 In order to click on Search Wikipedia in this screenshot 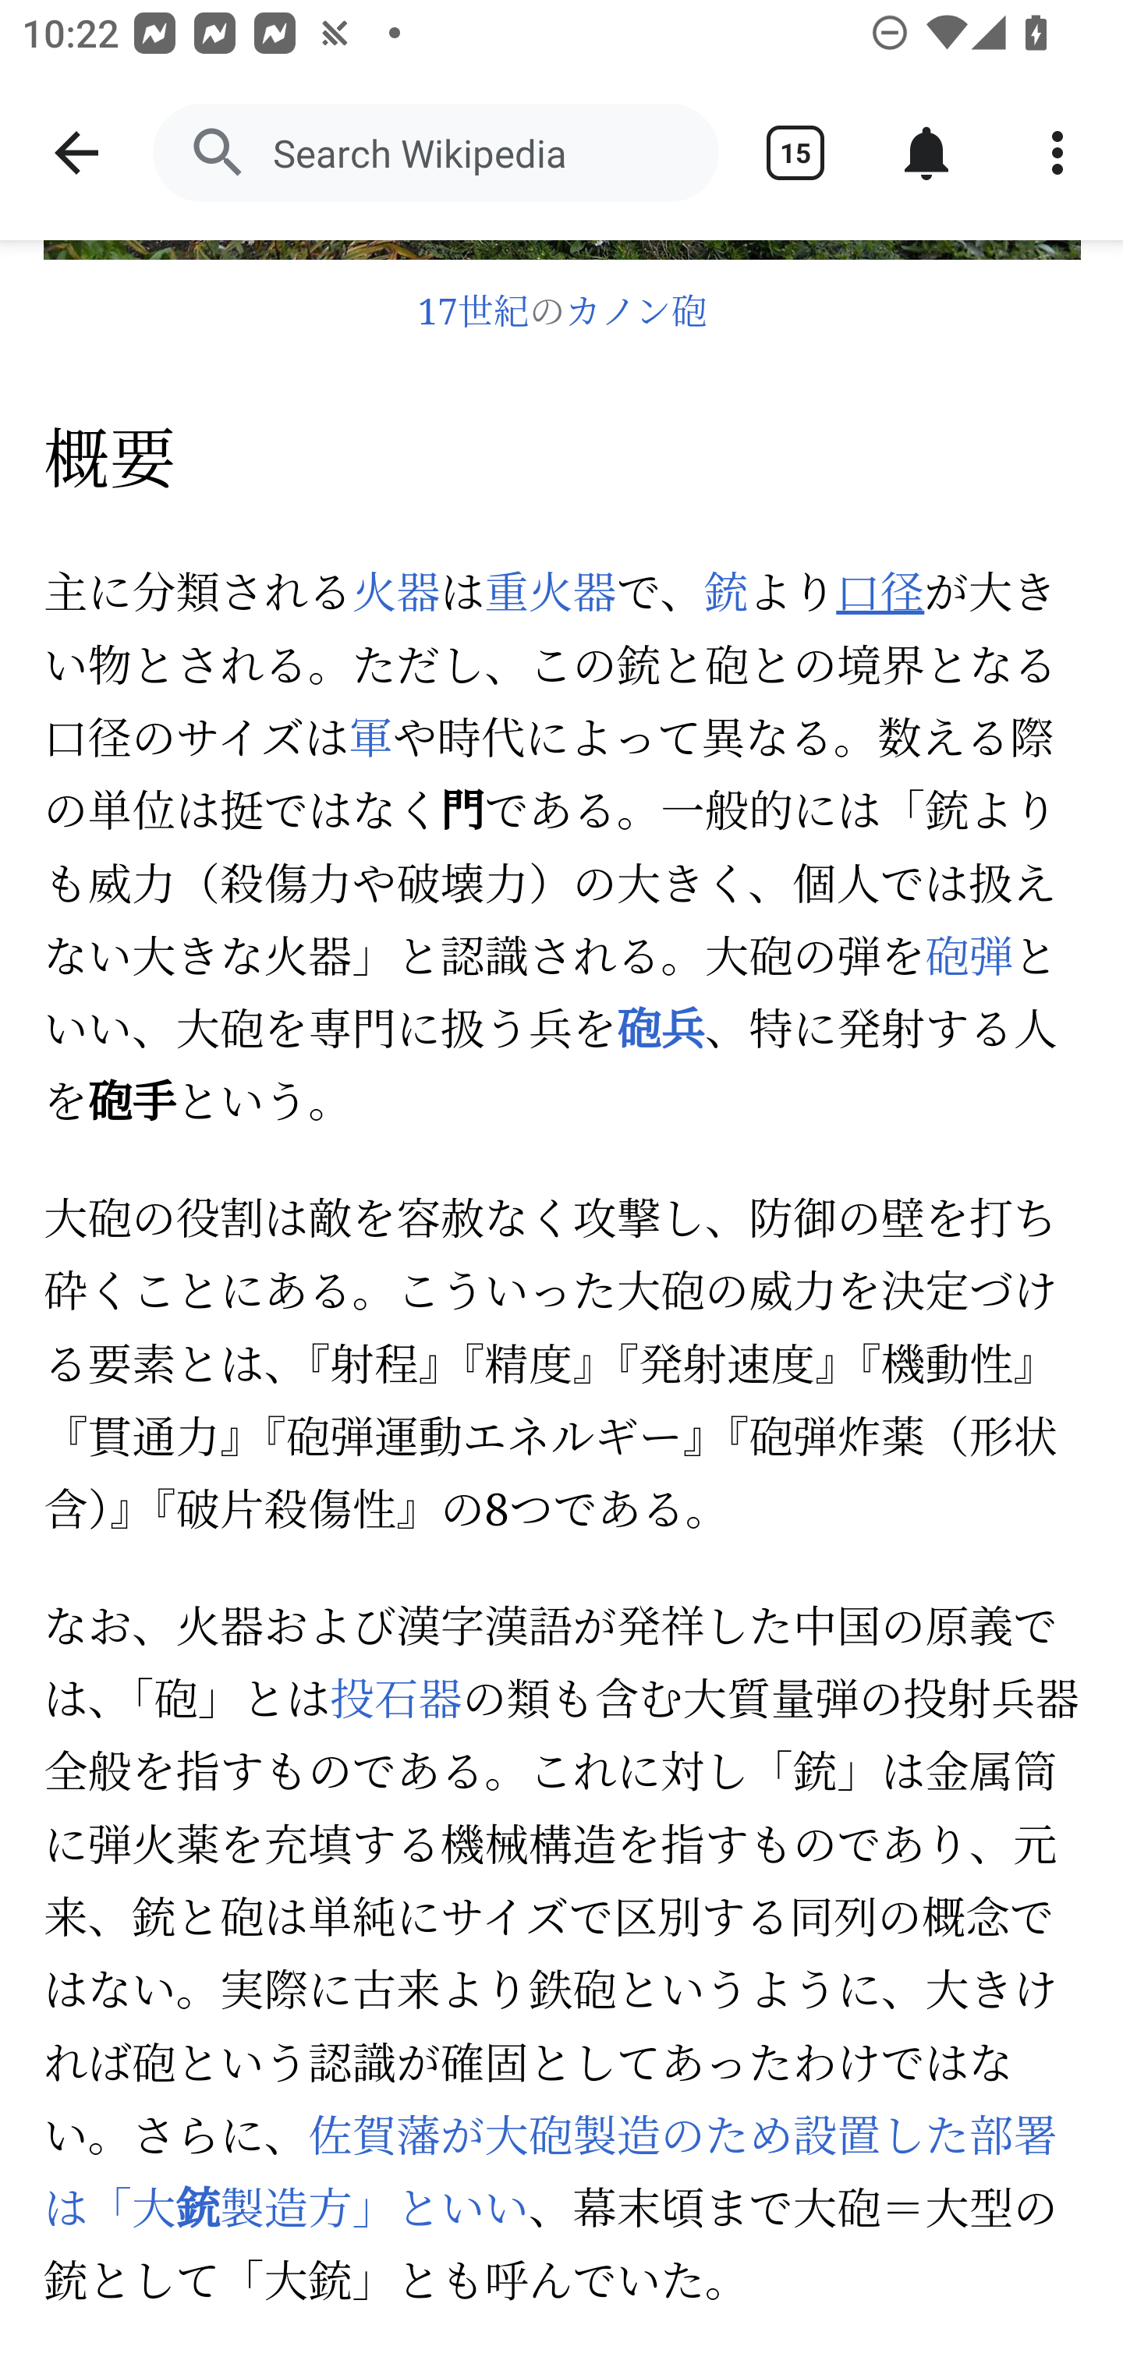, I will do `click(435, 153)`.